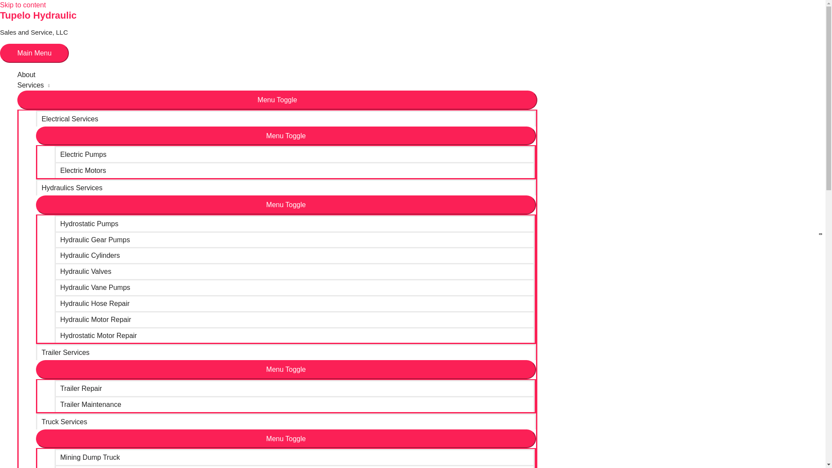 The height and width of the screenshot is (468, 832). What do you see at coordinates (35, 53) in the screenshot?
I see `Main Menu` at bounding box center [35, 53].